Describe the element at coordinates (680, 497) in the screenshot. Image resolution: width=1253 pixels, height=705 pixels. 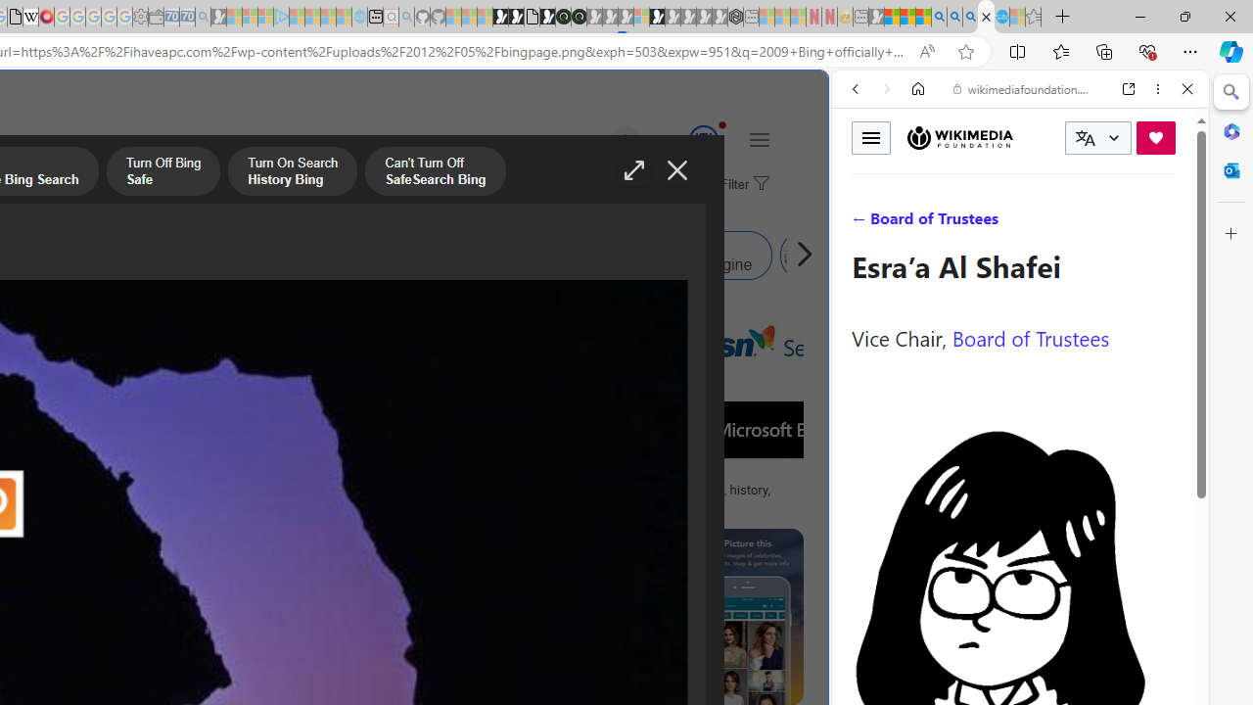
I see `Bing Logo, symbol, meaning, history, PNG, brand` at that location.